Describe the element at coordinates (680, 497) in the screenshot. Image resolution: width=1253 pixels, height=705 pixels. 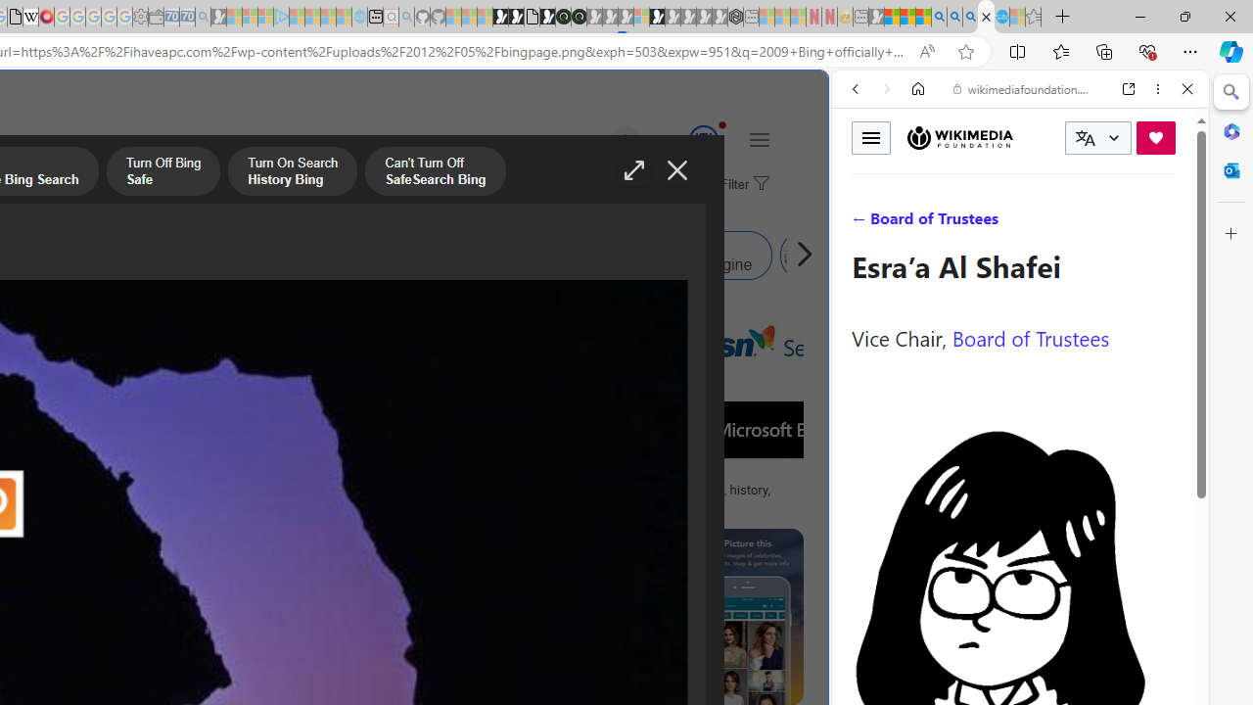
I see `Bing Logo, symbol, meaning, history, PNG, brand` at that location.